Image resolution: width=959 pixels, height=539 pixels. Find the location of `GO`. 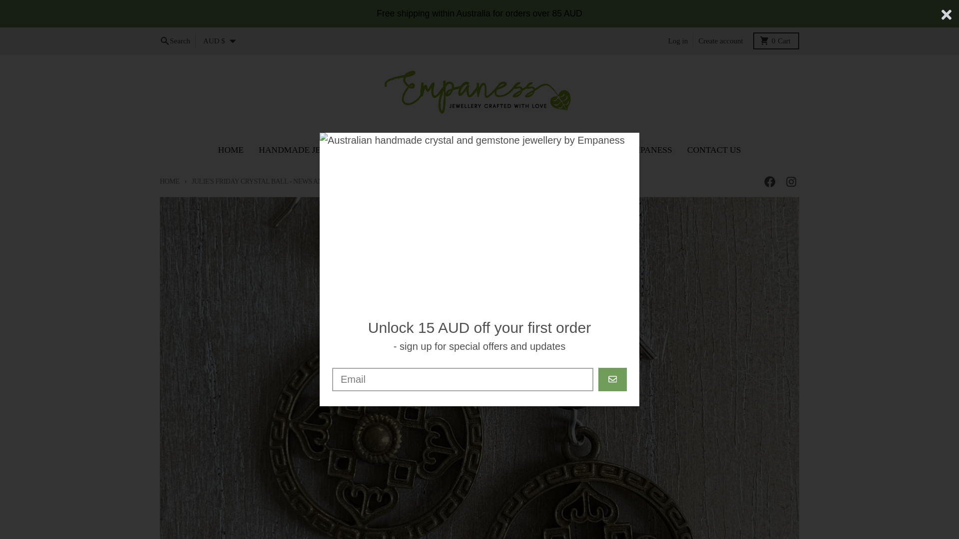

GO is located at coordinates (612, 379).